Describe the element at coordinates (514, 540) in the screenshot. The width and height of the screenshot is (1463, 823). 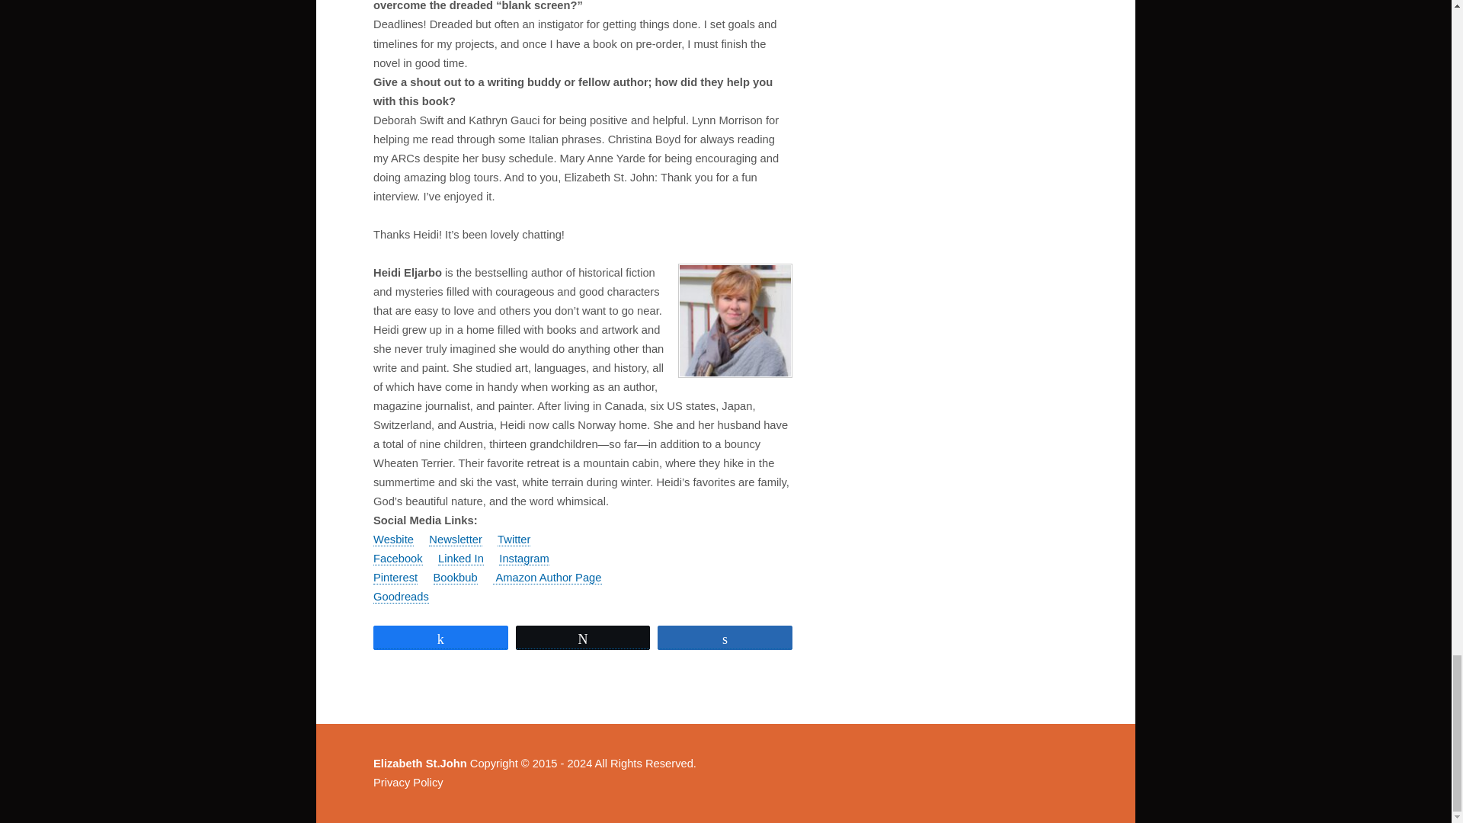
I see `Twitter` at that location.